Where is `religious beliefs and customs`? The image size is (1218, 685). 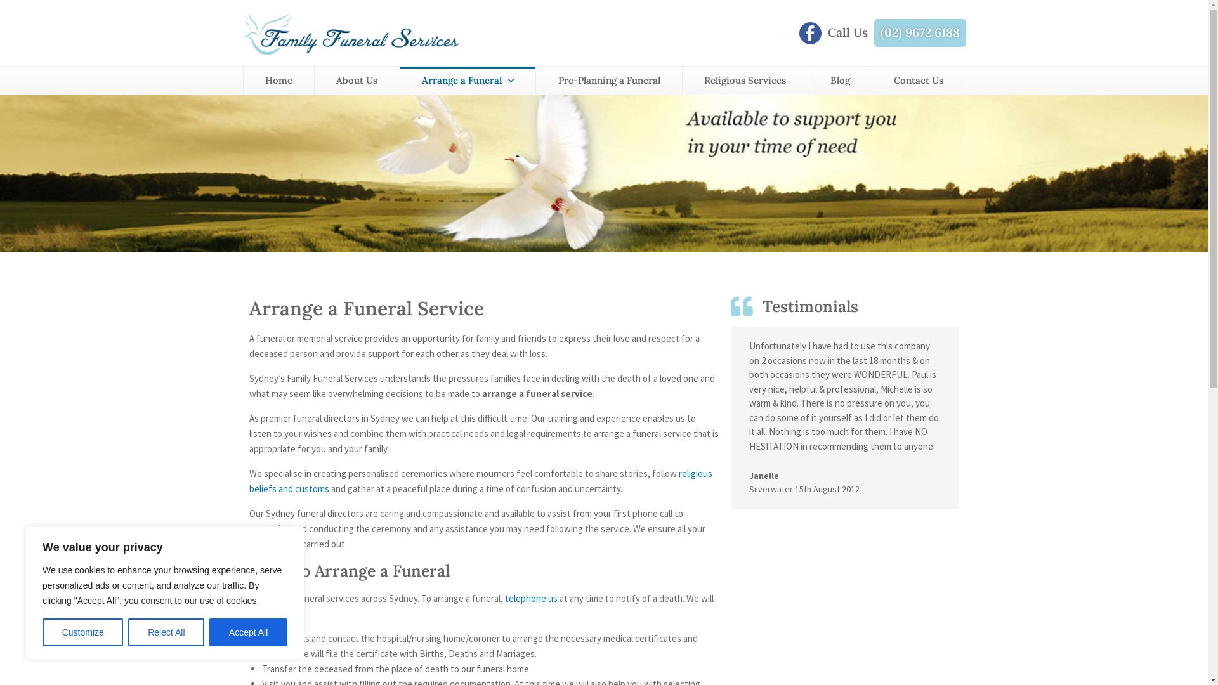 religious beliefs and customs is located at coordinates (480, 481).